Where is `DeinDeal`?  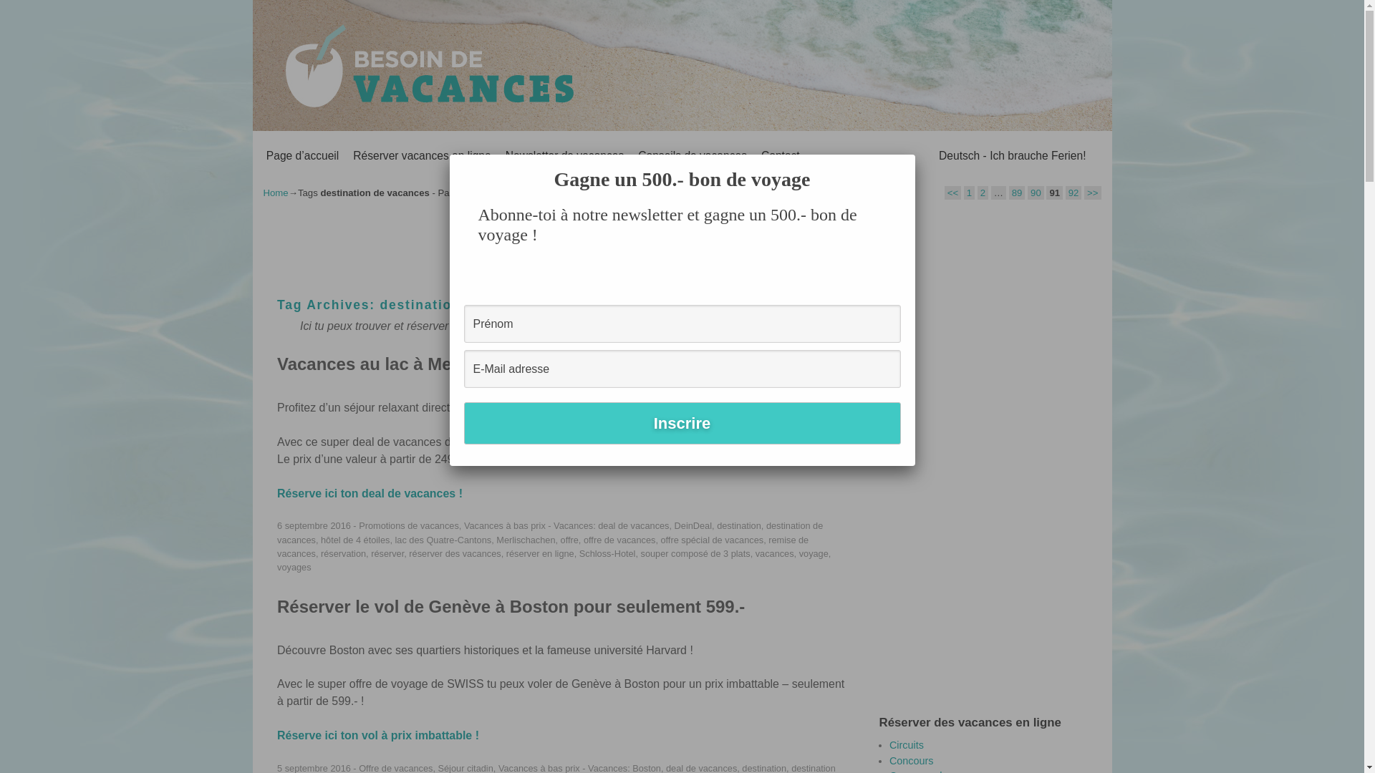
DeinDeal is located at coordinates (693, 525).